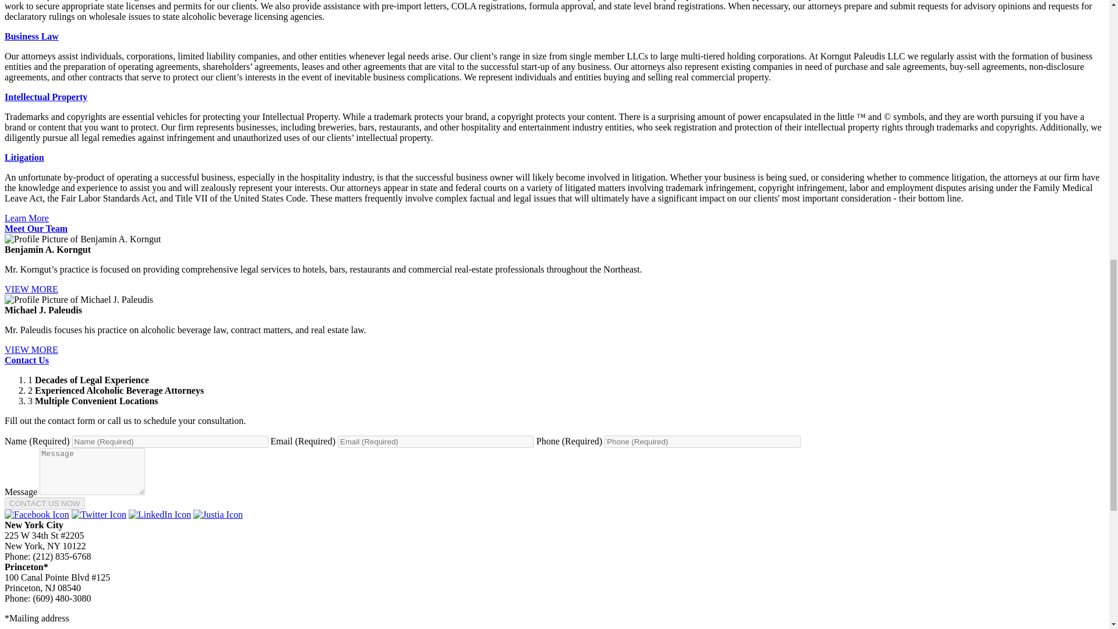  Describe the element at coordinates (45, 97) in the screenshot. I see `Intellectual Property` at that location.